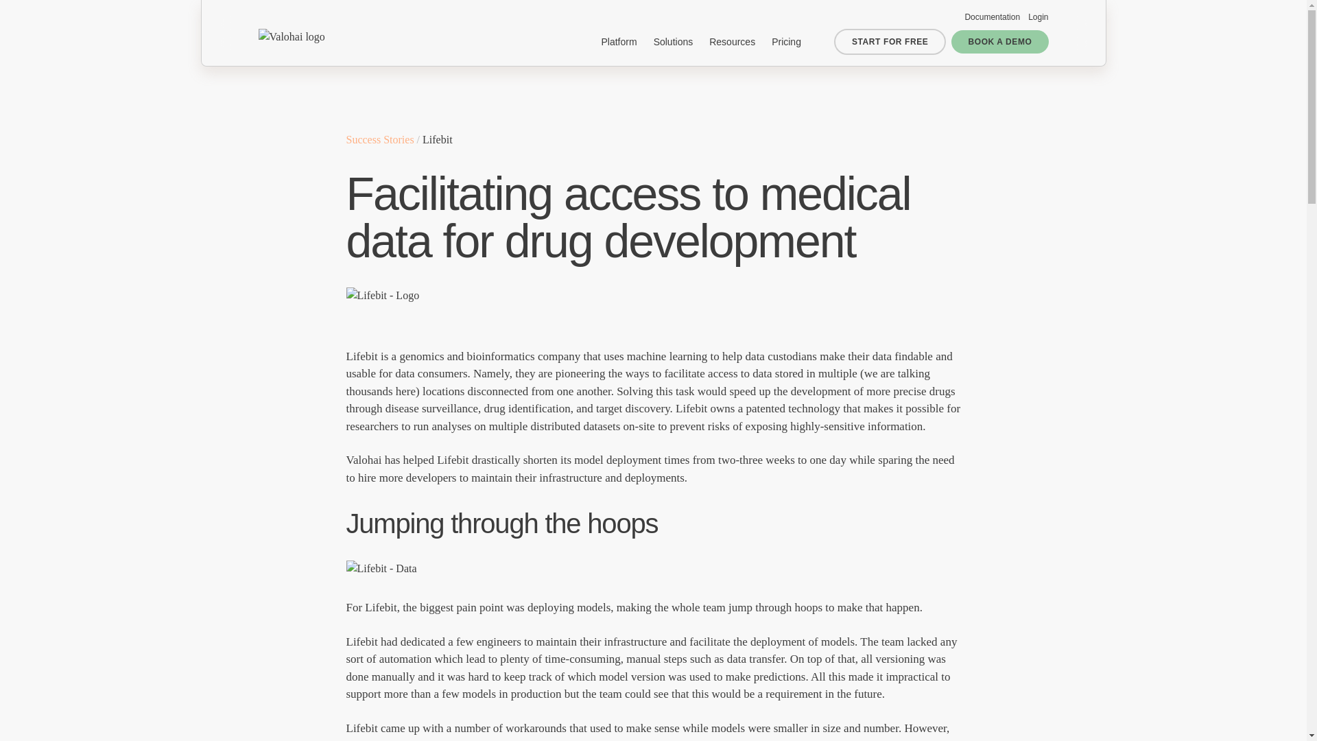 The height and width of the screenshot is (741, 1317). I want to click on START FOR FREE, so click(890, 41).